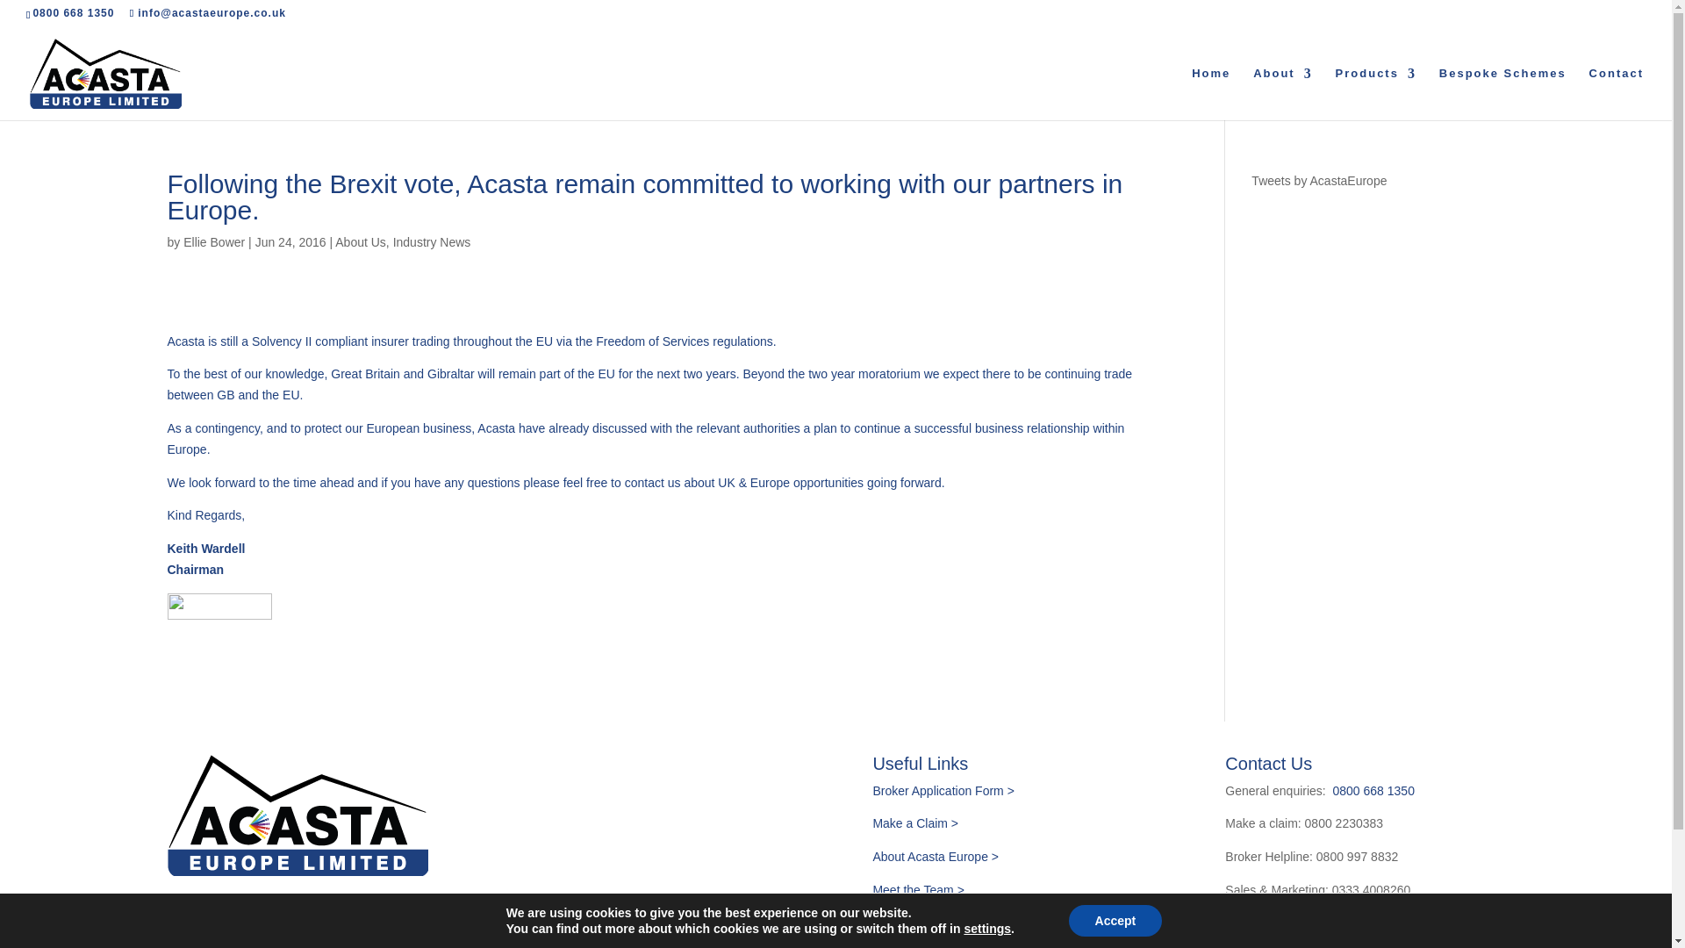 The width and height of the screenshot is (1685, 948). Describe the element at coordinates (1283, 93) in the screenshot. I see `About` at that location.